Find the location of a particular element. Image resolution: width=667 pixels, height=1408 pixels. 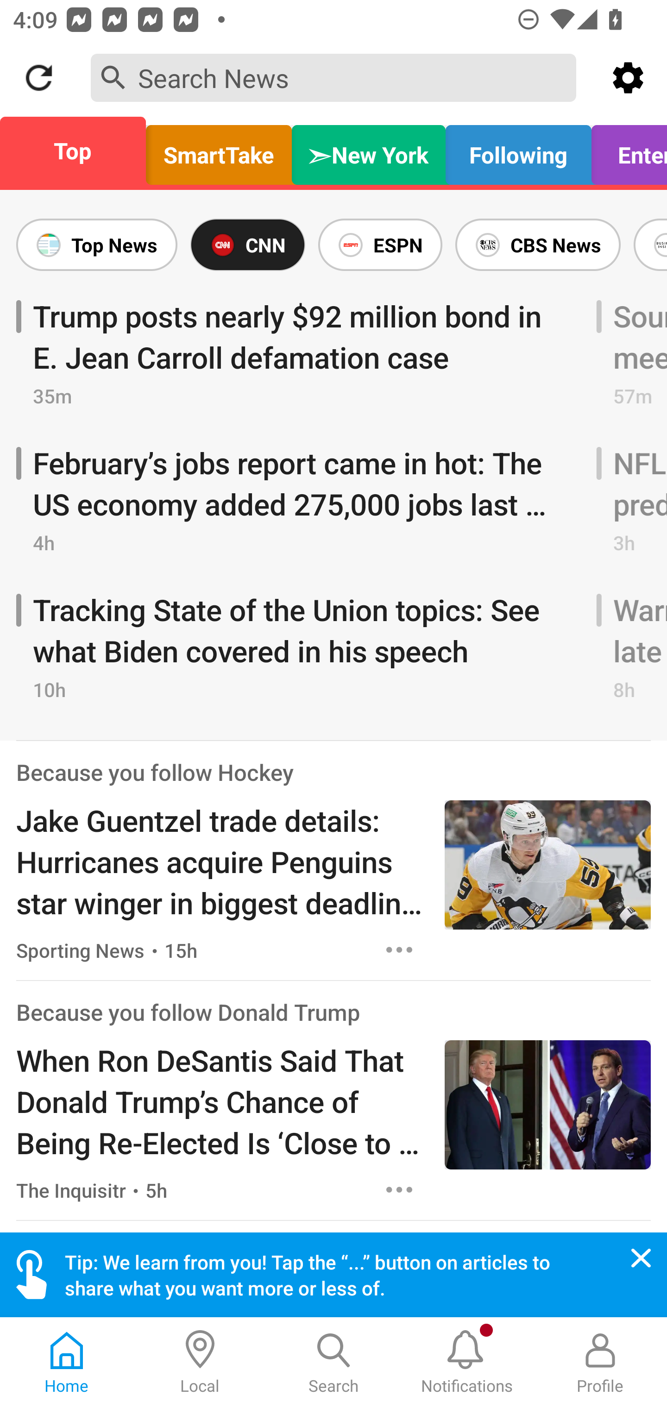

Top is located at coordinates (78, 151).